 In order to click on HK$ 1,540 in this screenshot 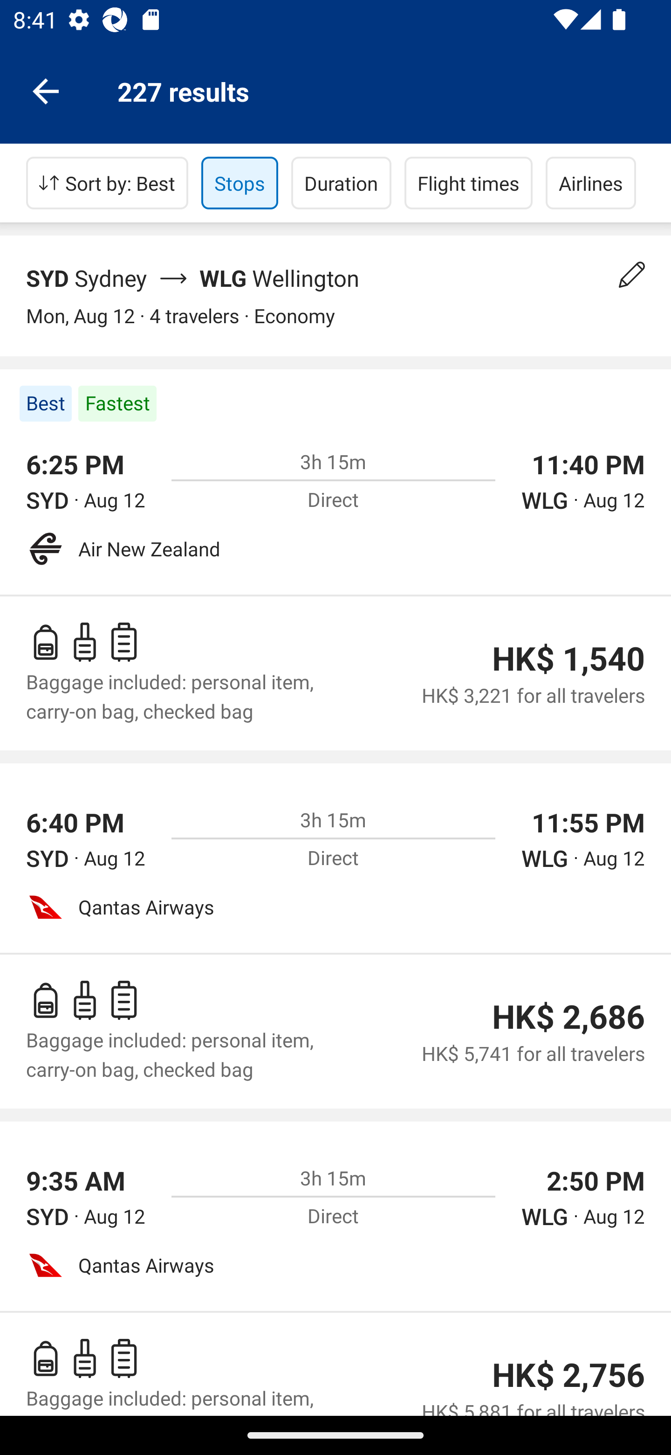, I will do `click(568, 659)`.